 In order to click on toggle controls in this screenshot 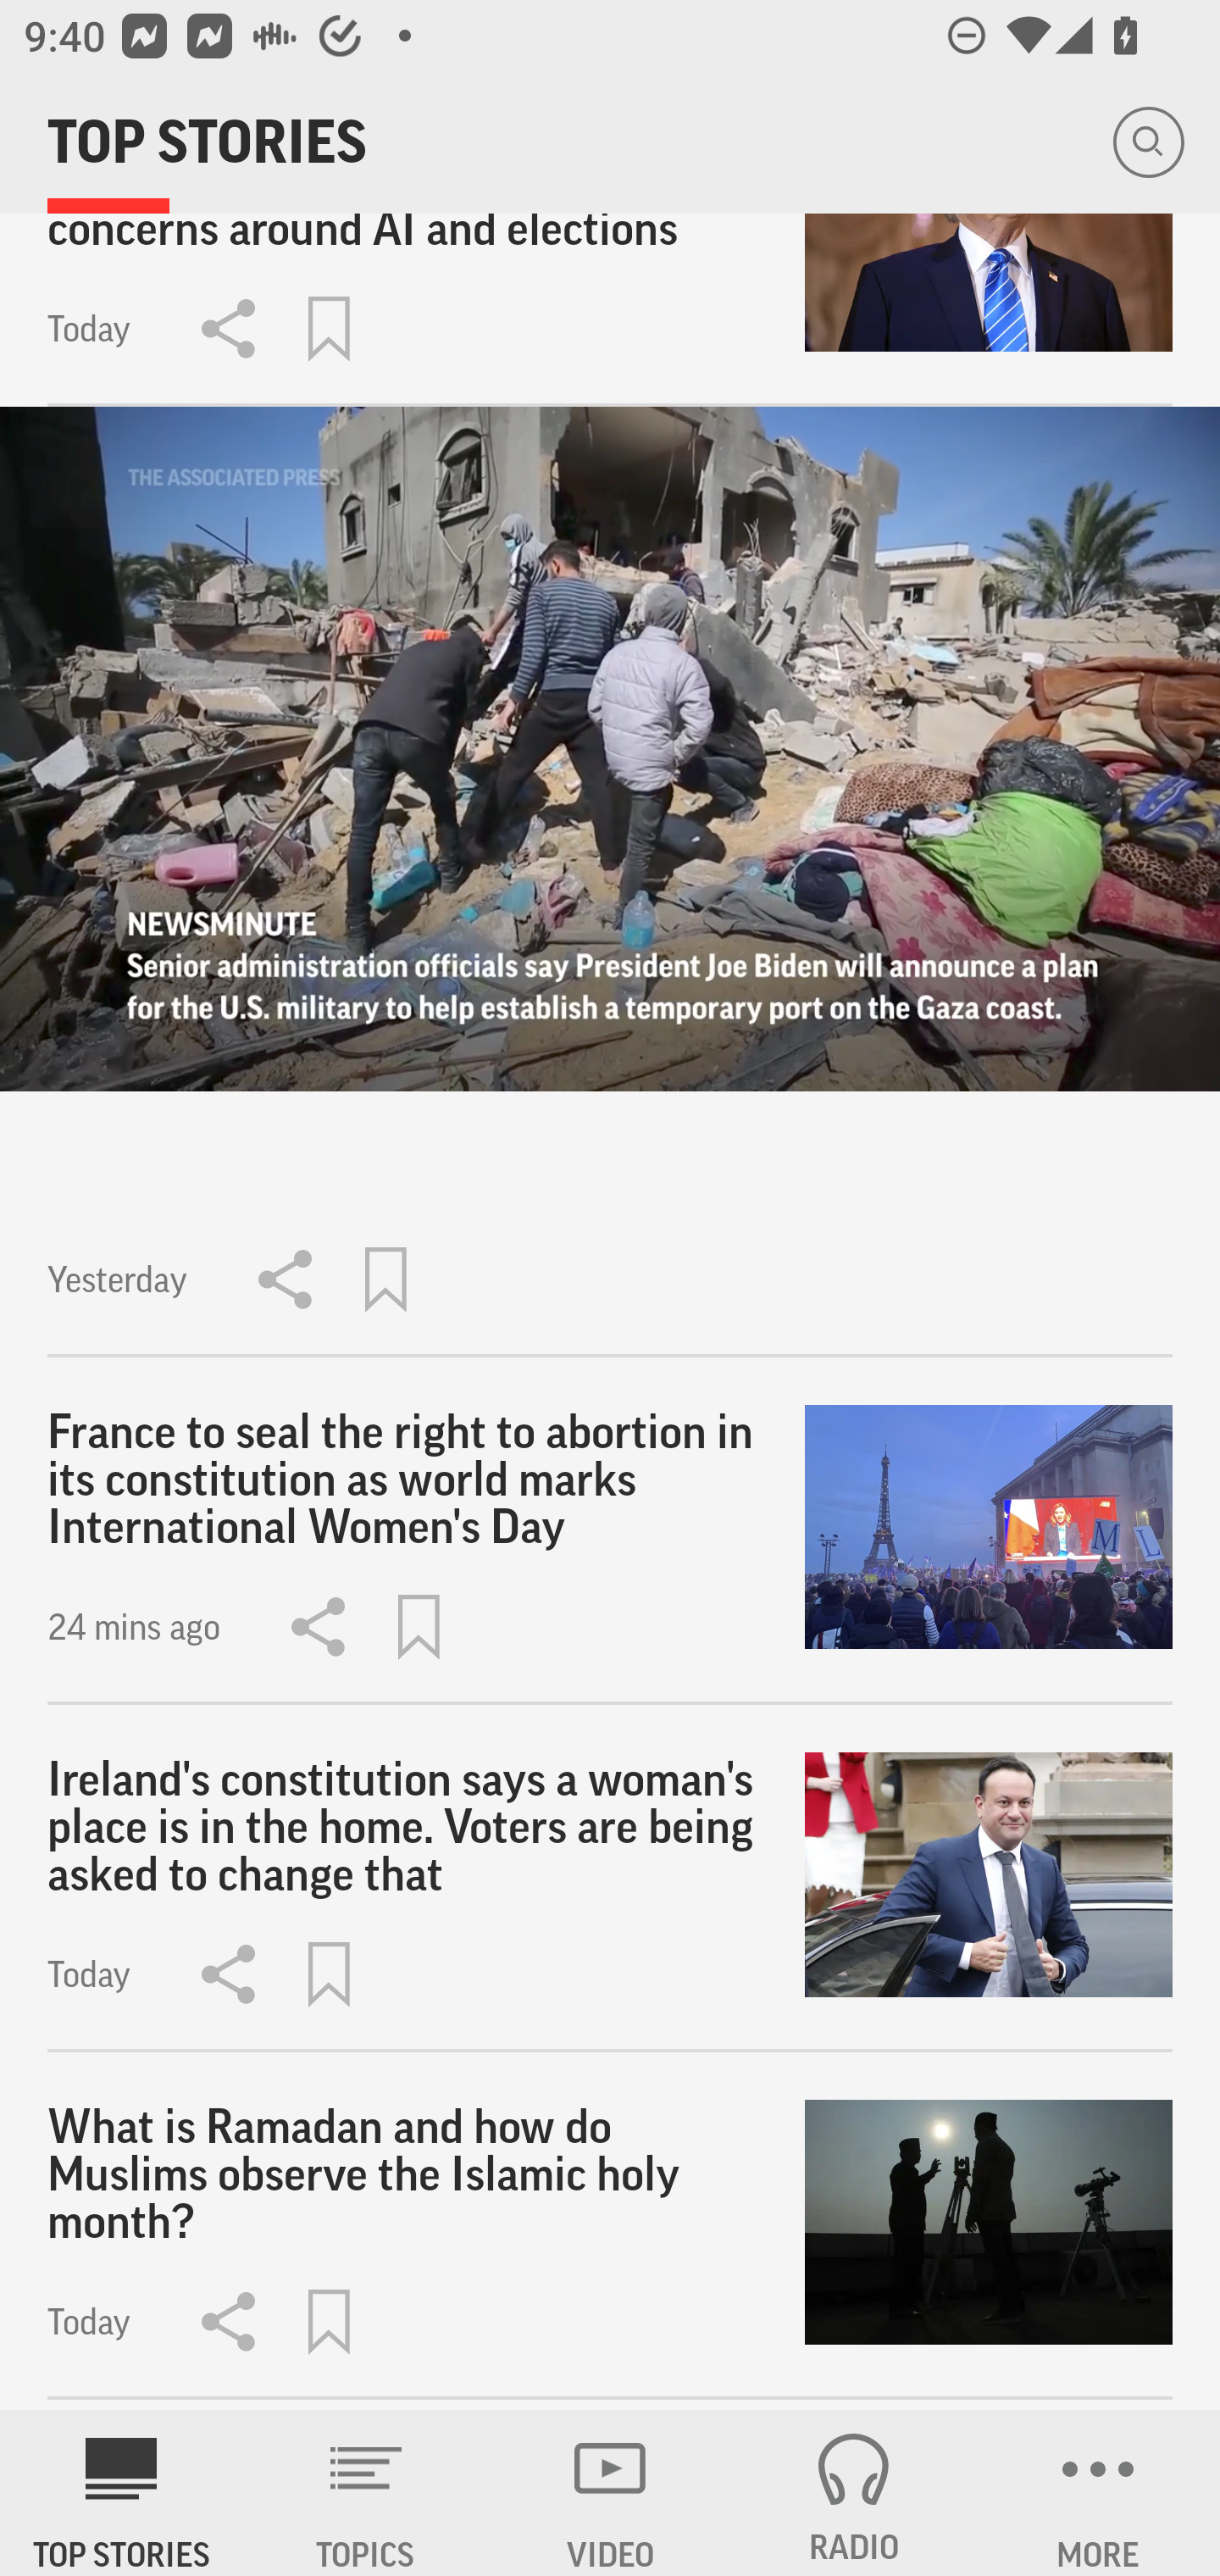, I will do `click(610, 749)`.